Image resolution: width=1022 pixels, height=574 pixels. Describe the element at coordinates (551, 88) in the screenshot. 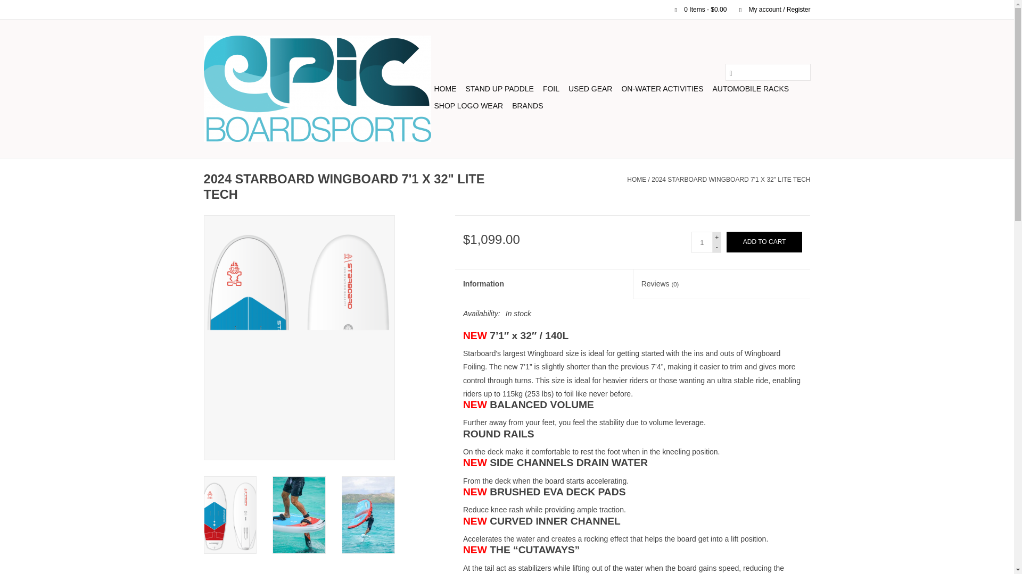

I see `FOIL` at that location.